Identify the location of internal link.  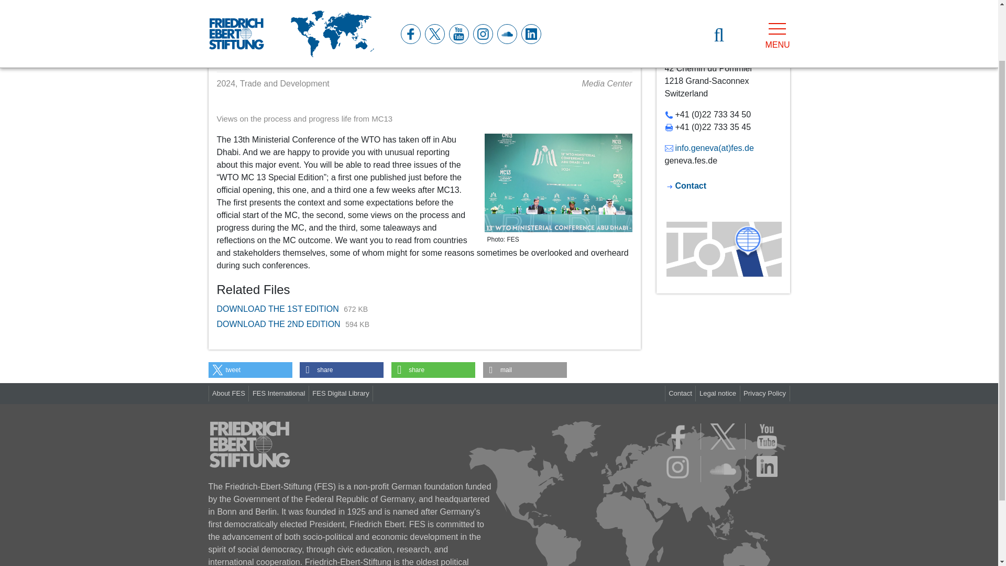
(713, 47).